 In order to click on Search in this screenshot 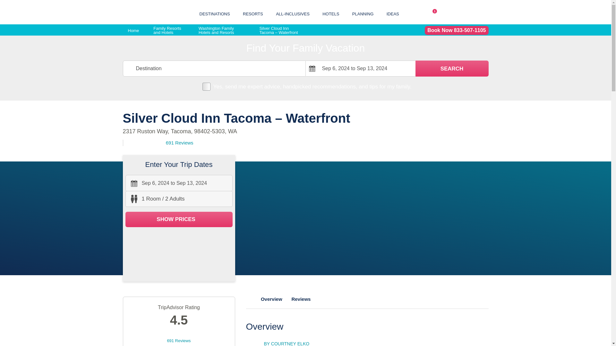, I will do `click(293, 13)`.